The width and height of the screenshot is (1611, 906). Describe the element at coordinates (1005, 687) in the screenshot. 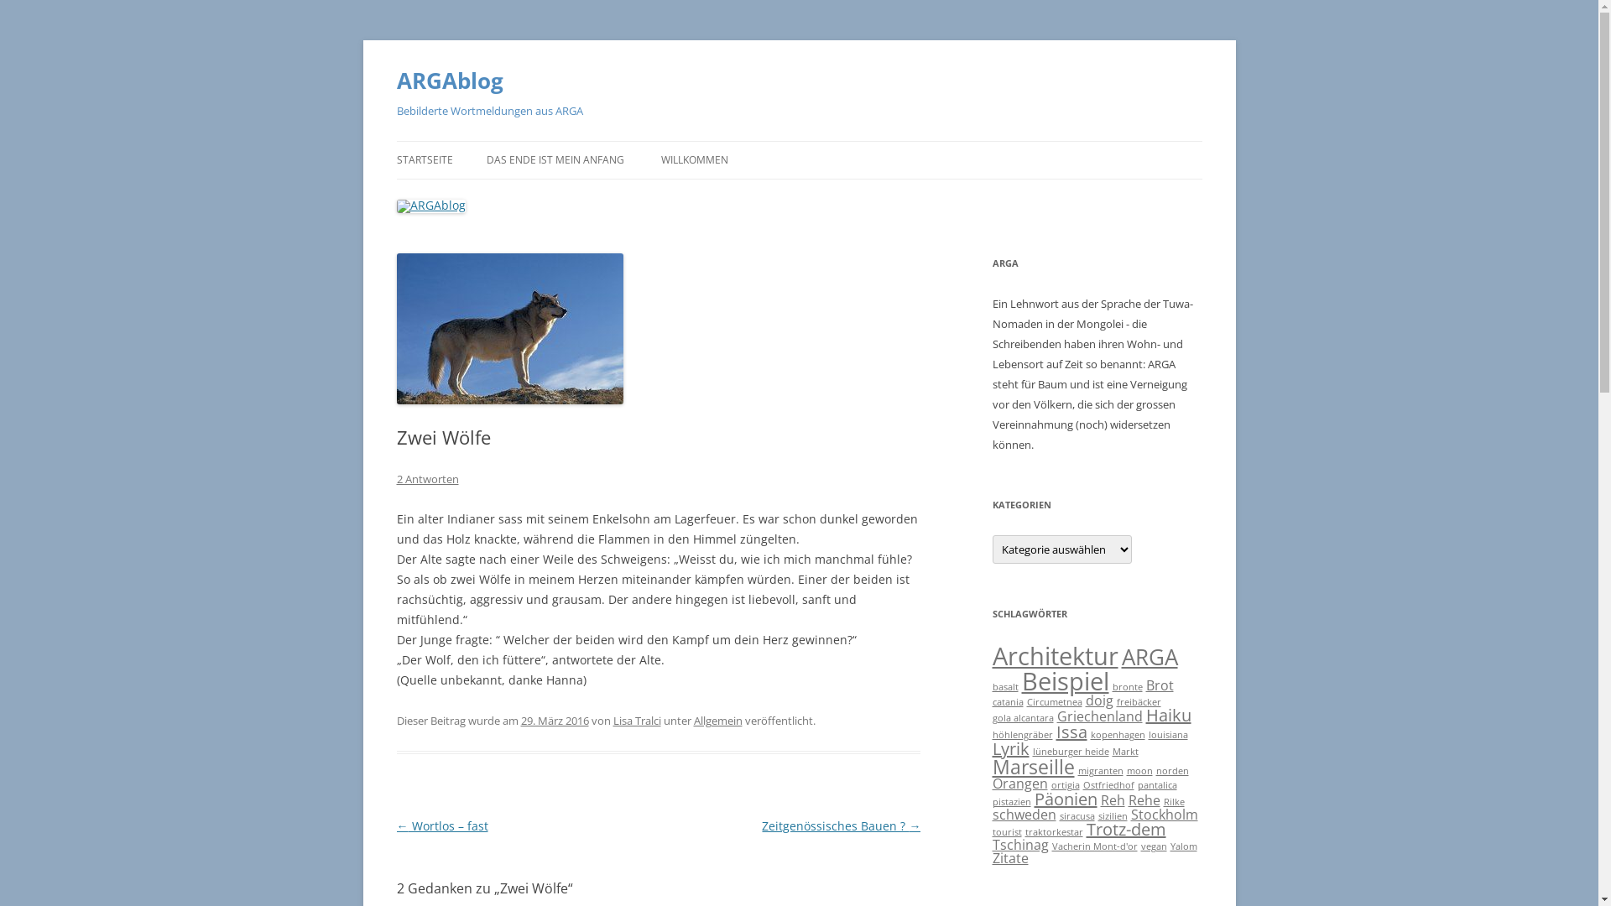

I see `basalt` at that location.